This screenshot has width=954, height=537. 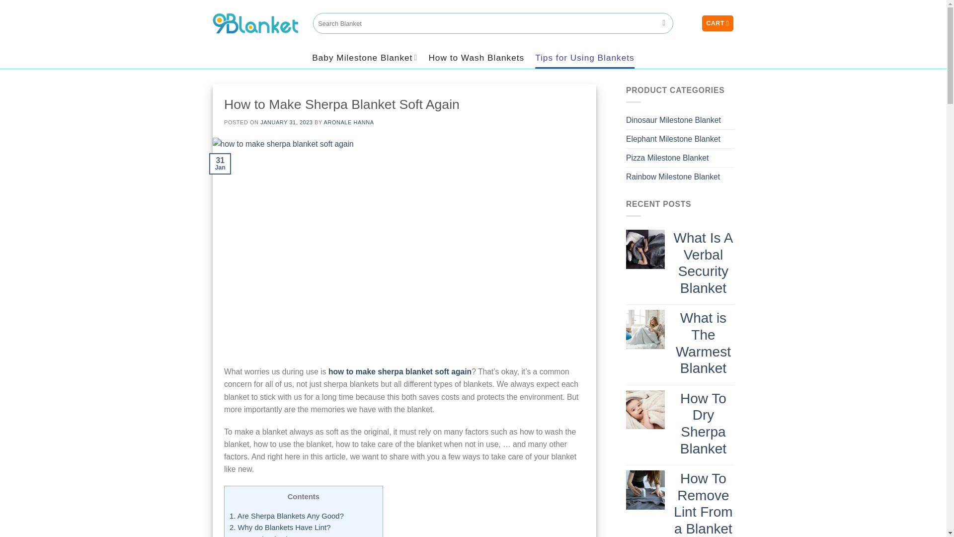 I want to click on 1. Are Sherpa Blankets Any Good?, so click(x=286, y=516).